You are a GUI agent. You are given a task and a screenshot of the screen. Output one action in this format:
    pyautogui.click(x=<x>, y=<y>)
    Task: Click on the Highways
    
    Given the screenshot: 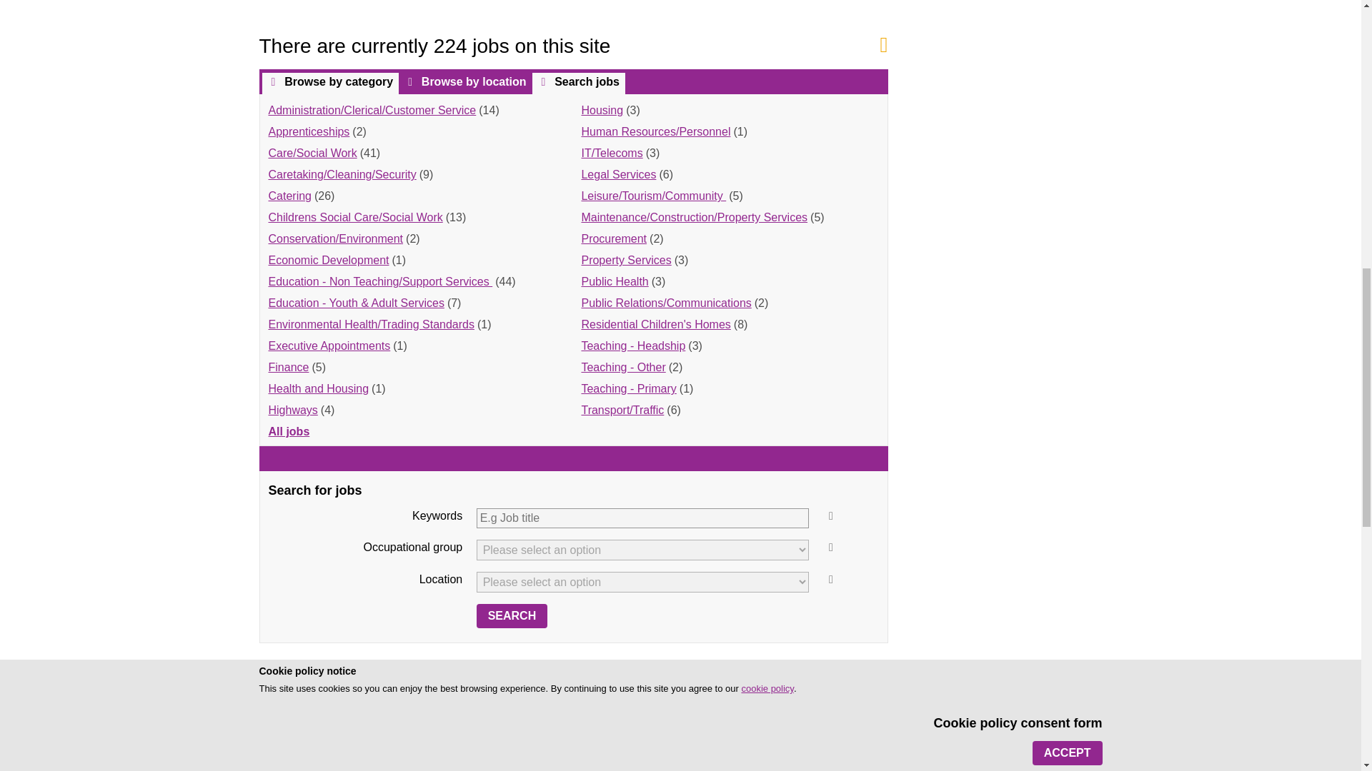 What is the action you would take?
    pyautogui.click(x=293, y=410)
    